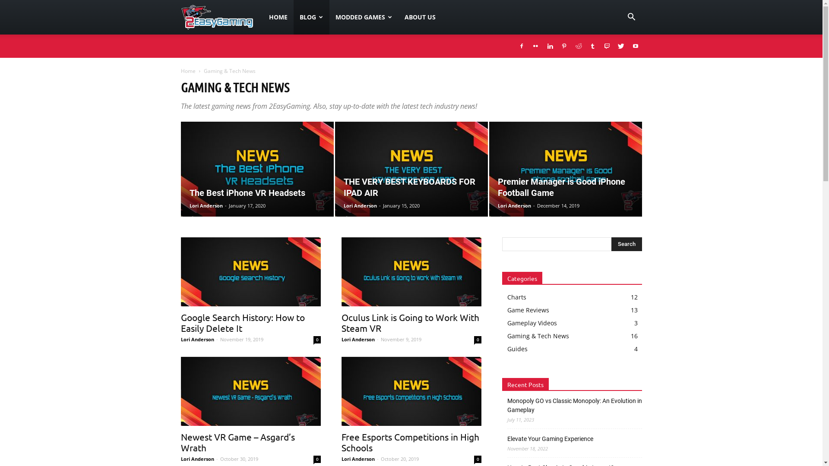  I want to click on 0, so click(317, 459).